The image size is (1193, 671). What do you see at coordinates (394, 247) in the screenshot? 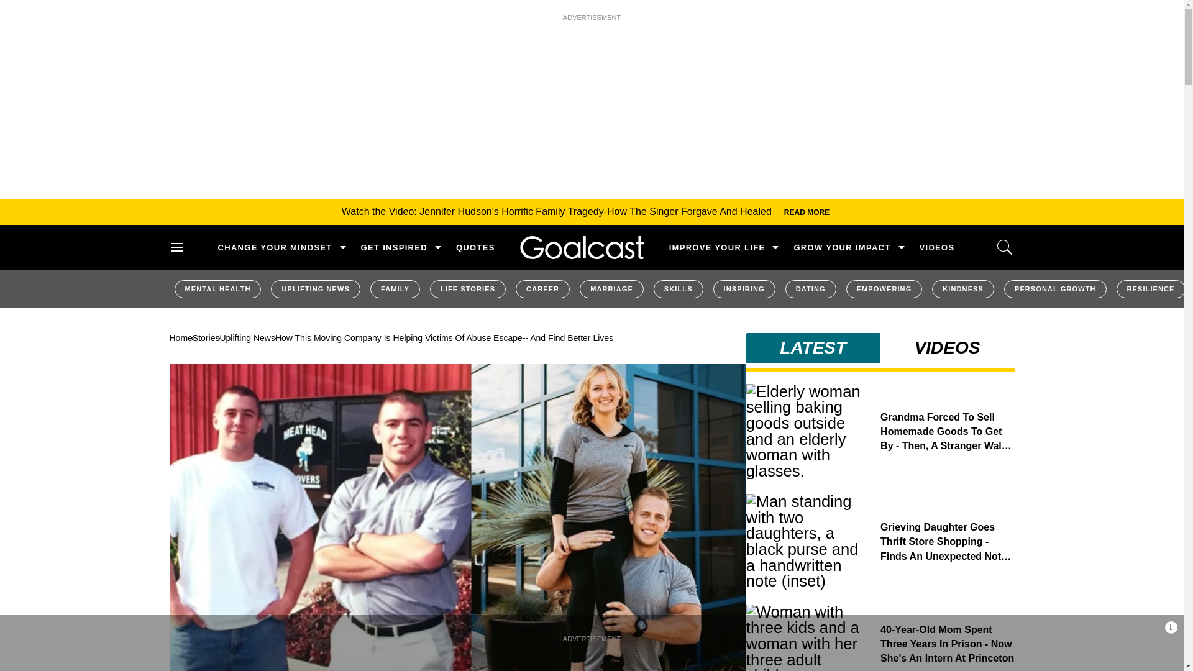
I see `GET INSPIRED` at bounding box center [394, 247].